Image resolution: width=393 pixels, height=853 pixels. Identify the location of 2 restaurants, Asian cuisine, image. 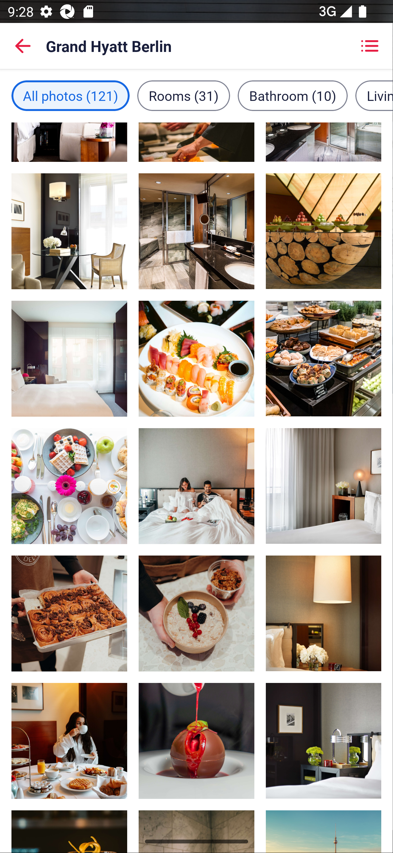
(69, 613).